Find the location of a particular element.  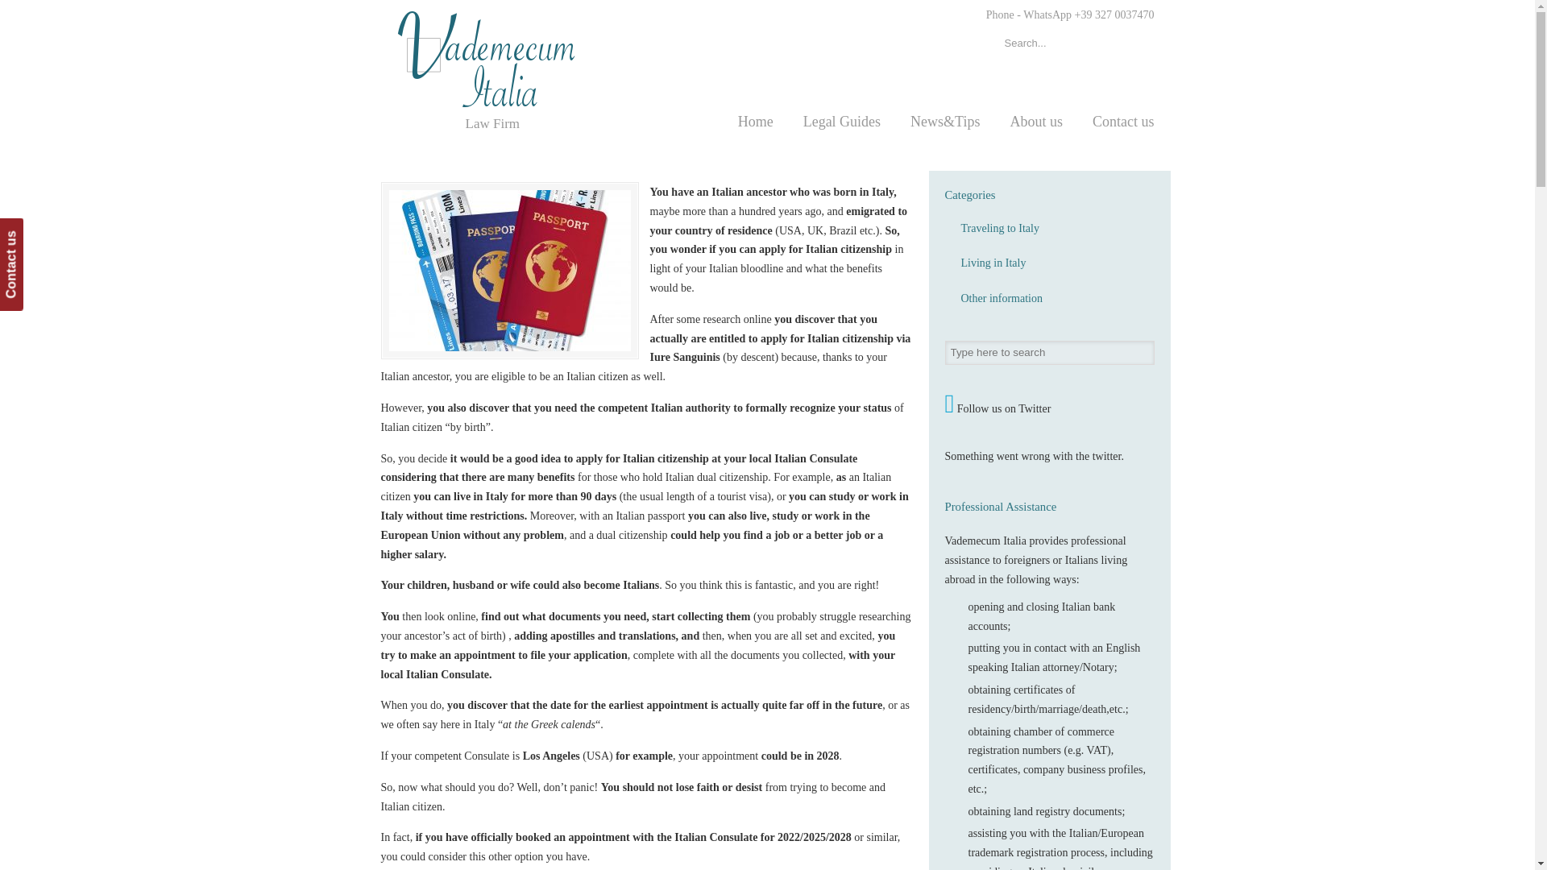

Contact us is located at coordinates (45, 230).